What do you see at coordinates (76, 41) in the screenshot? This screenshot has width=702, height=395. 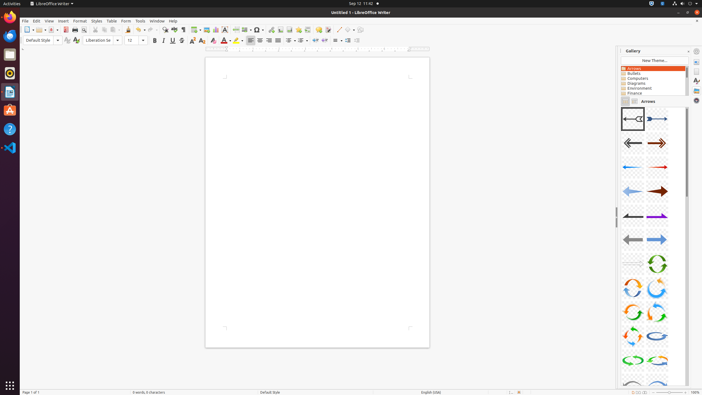 I see `New` at bounding box center [76, 41].